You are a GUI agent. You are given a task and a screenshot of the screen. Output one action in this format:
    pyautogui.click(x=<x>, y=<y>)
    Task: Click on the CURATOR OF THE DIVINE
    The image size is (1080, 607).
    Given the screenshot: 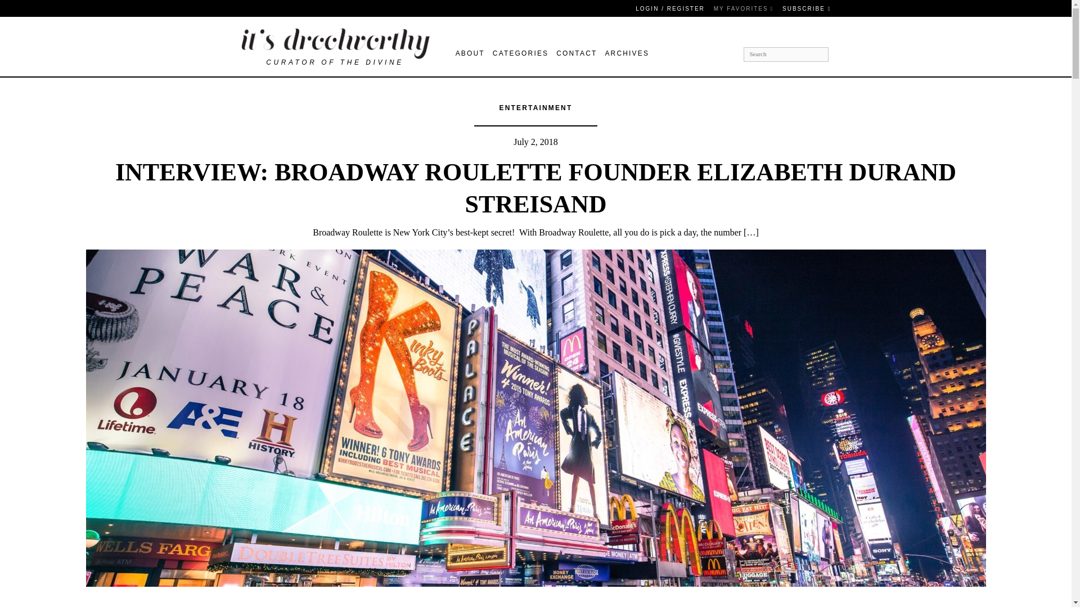 What is the action you would take?
    pyautogui.click(x=335, y=47)
    